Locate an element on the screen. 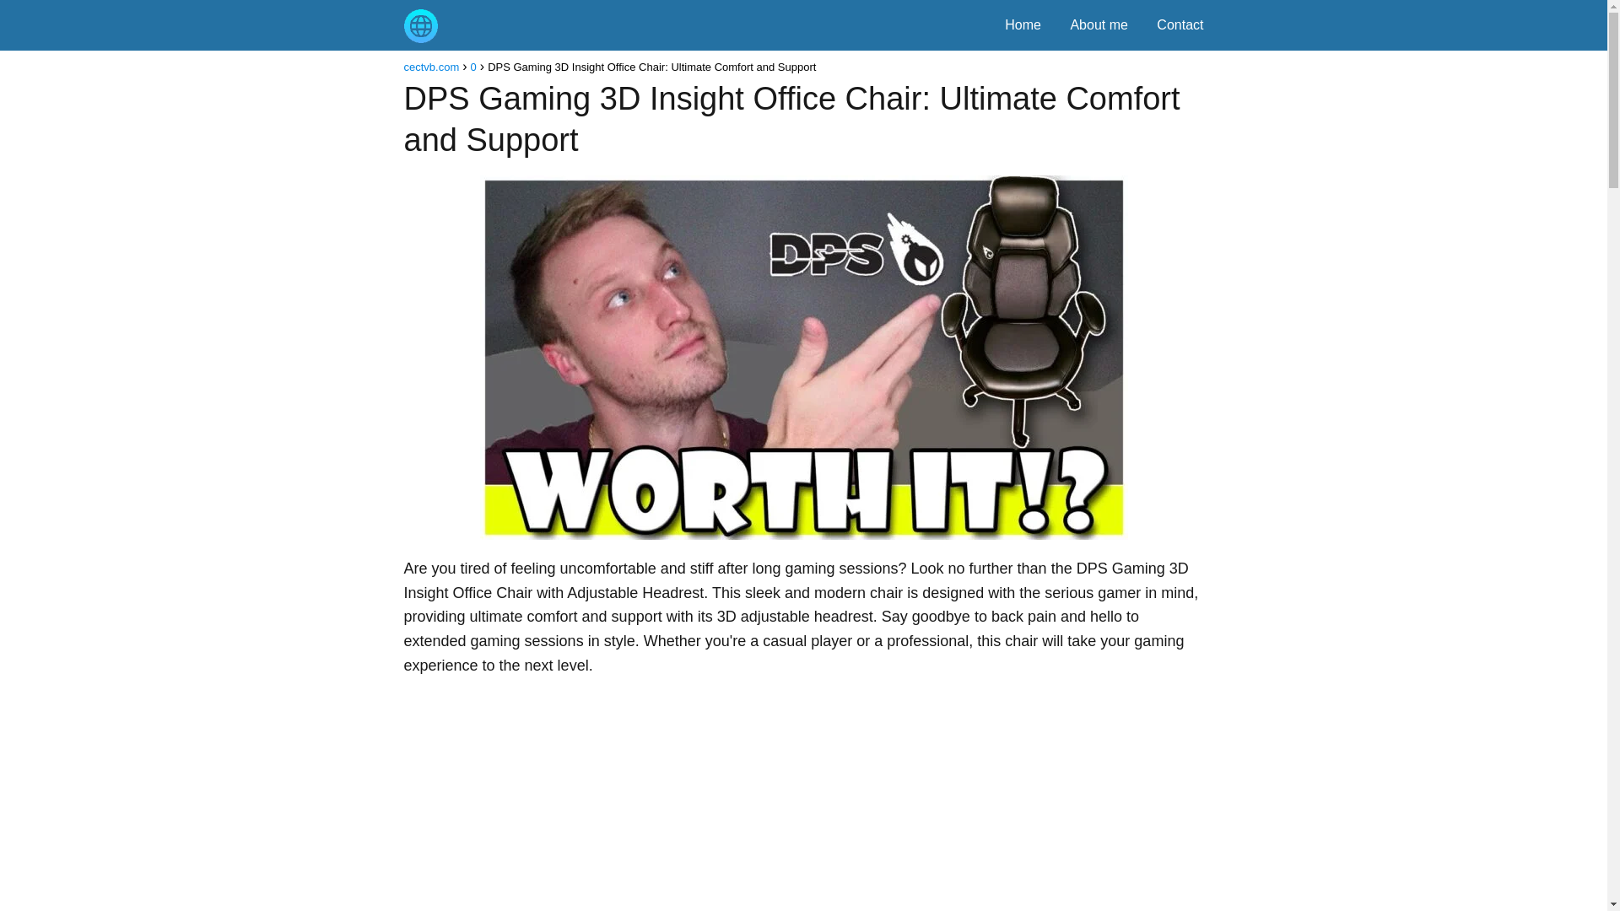 The height and width of the screenshot is (911, 1620). 0 is located at coordinates (473, 67).